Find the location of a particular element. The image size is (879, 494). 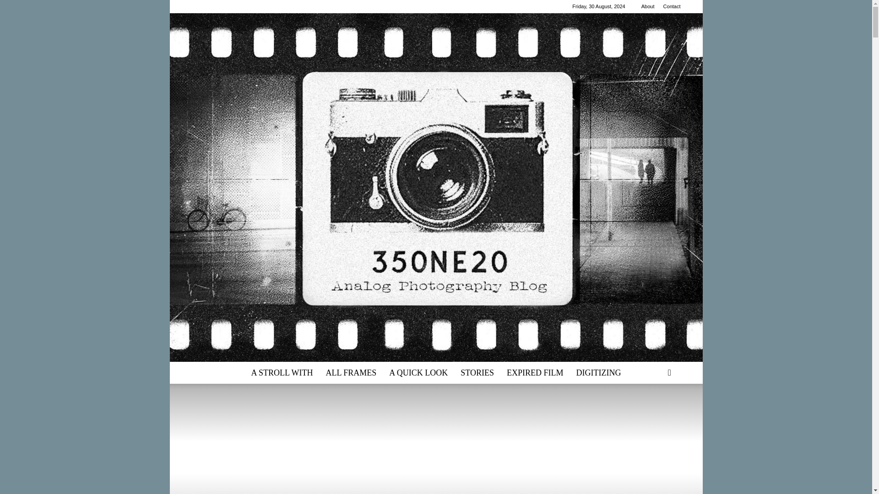

STORIES is located at coordinates (477, 372).